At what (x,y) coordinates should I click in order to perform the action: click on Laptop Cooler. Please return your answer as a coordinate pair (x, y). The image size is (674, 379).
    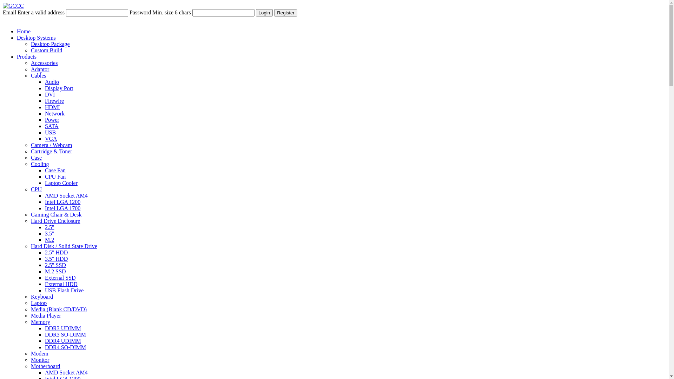
    Looking at the image, I should click on (61, 183).